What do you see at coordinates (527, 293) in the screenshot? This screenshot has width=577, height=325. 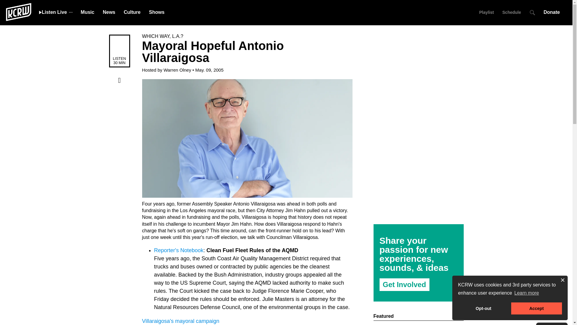 I see `Learn more` at bounding box center [527, 293].